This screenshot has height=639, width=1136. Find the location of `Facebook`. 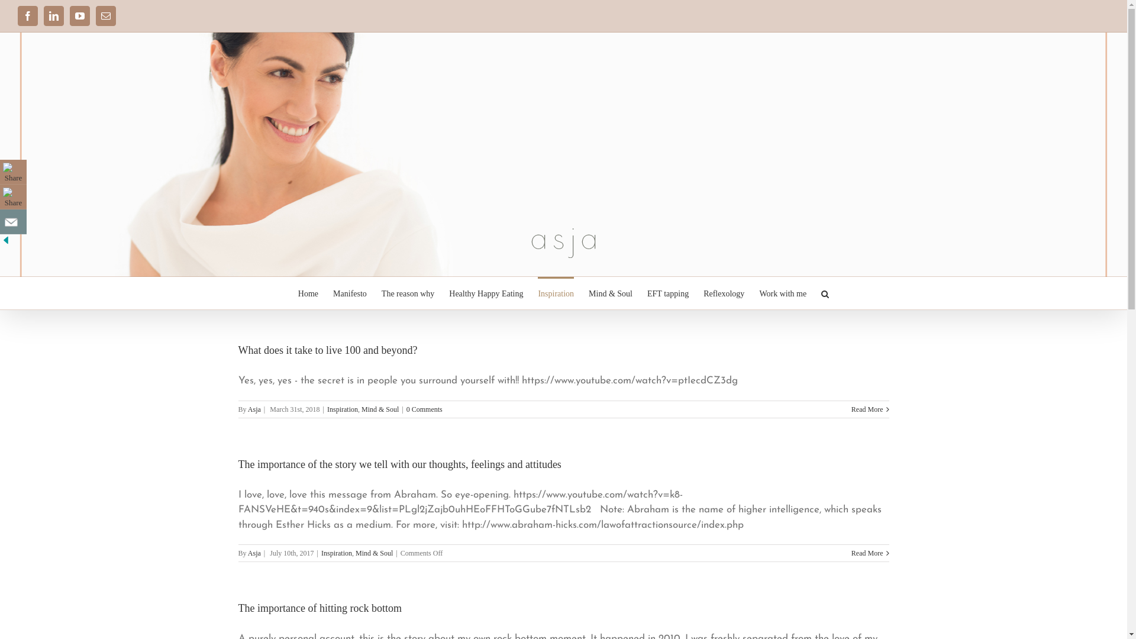

Facebook is located at coordinates (28, 16).